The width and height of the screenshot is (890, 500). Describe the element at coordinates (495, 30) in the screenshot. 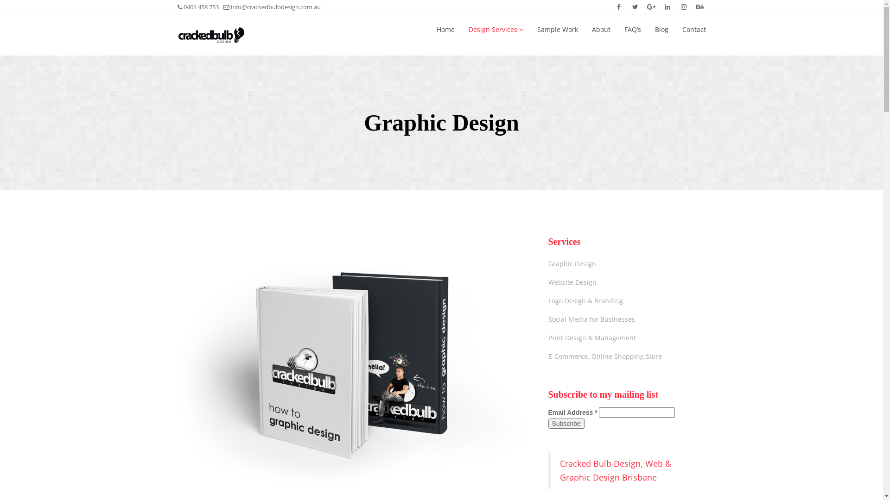

I see `Design Services` at that location.